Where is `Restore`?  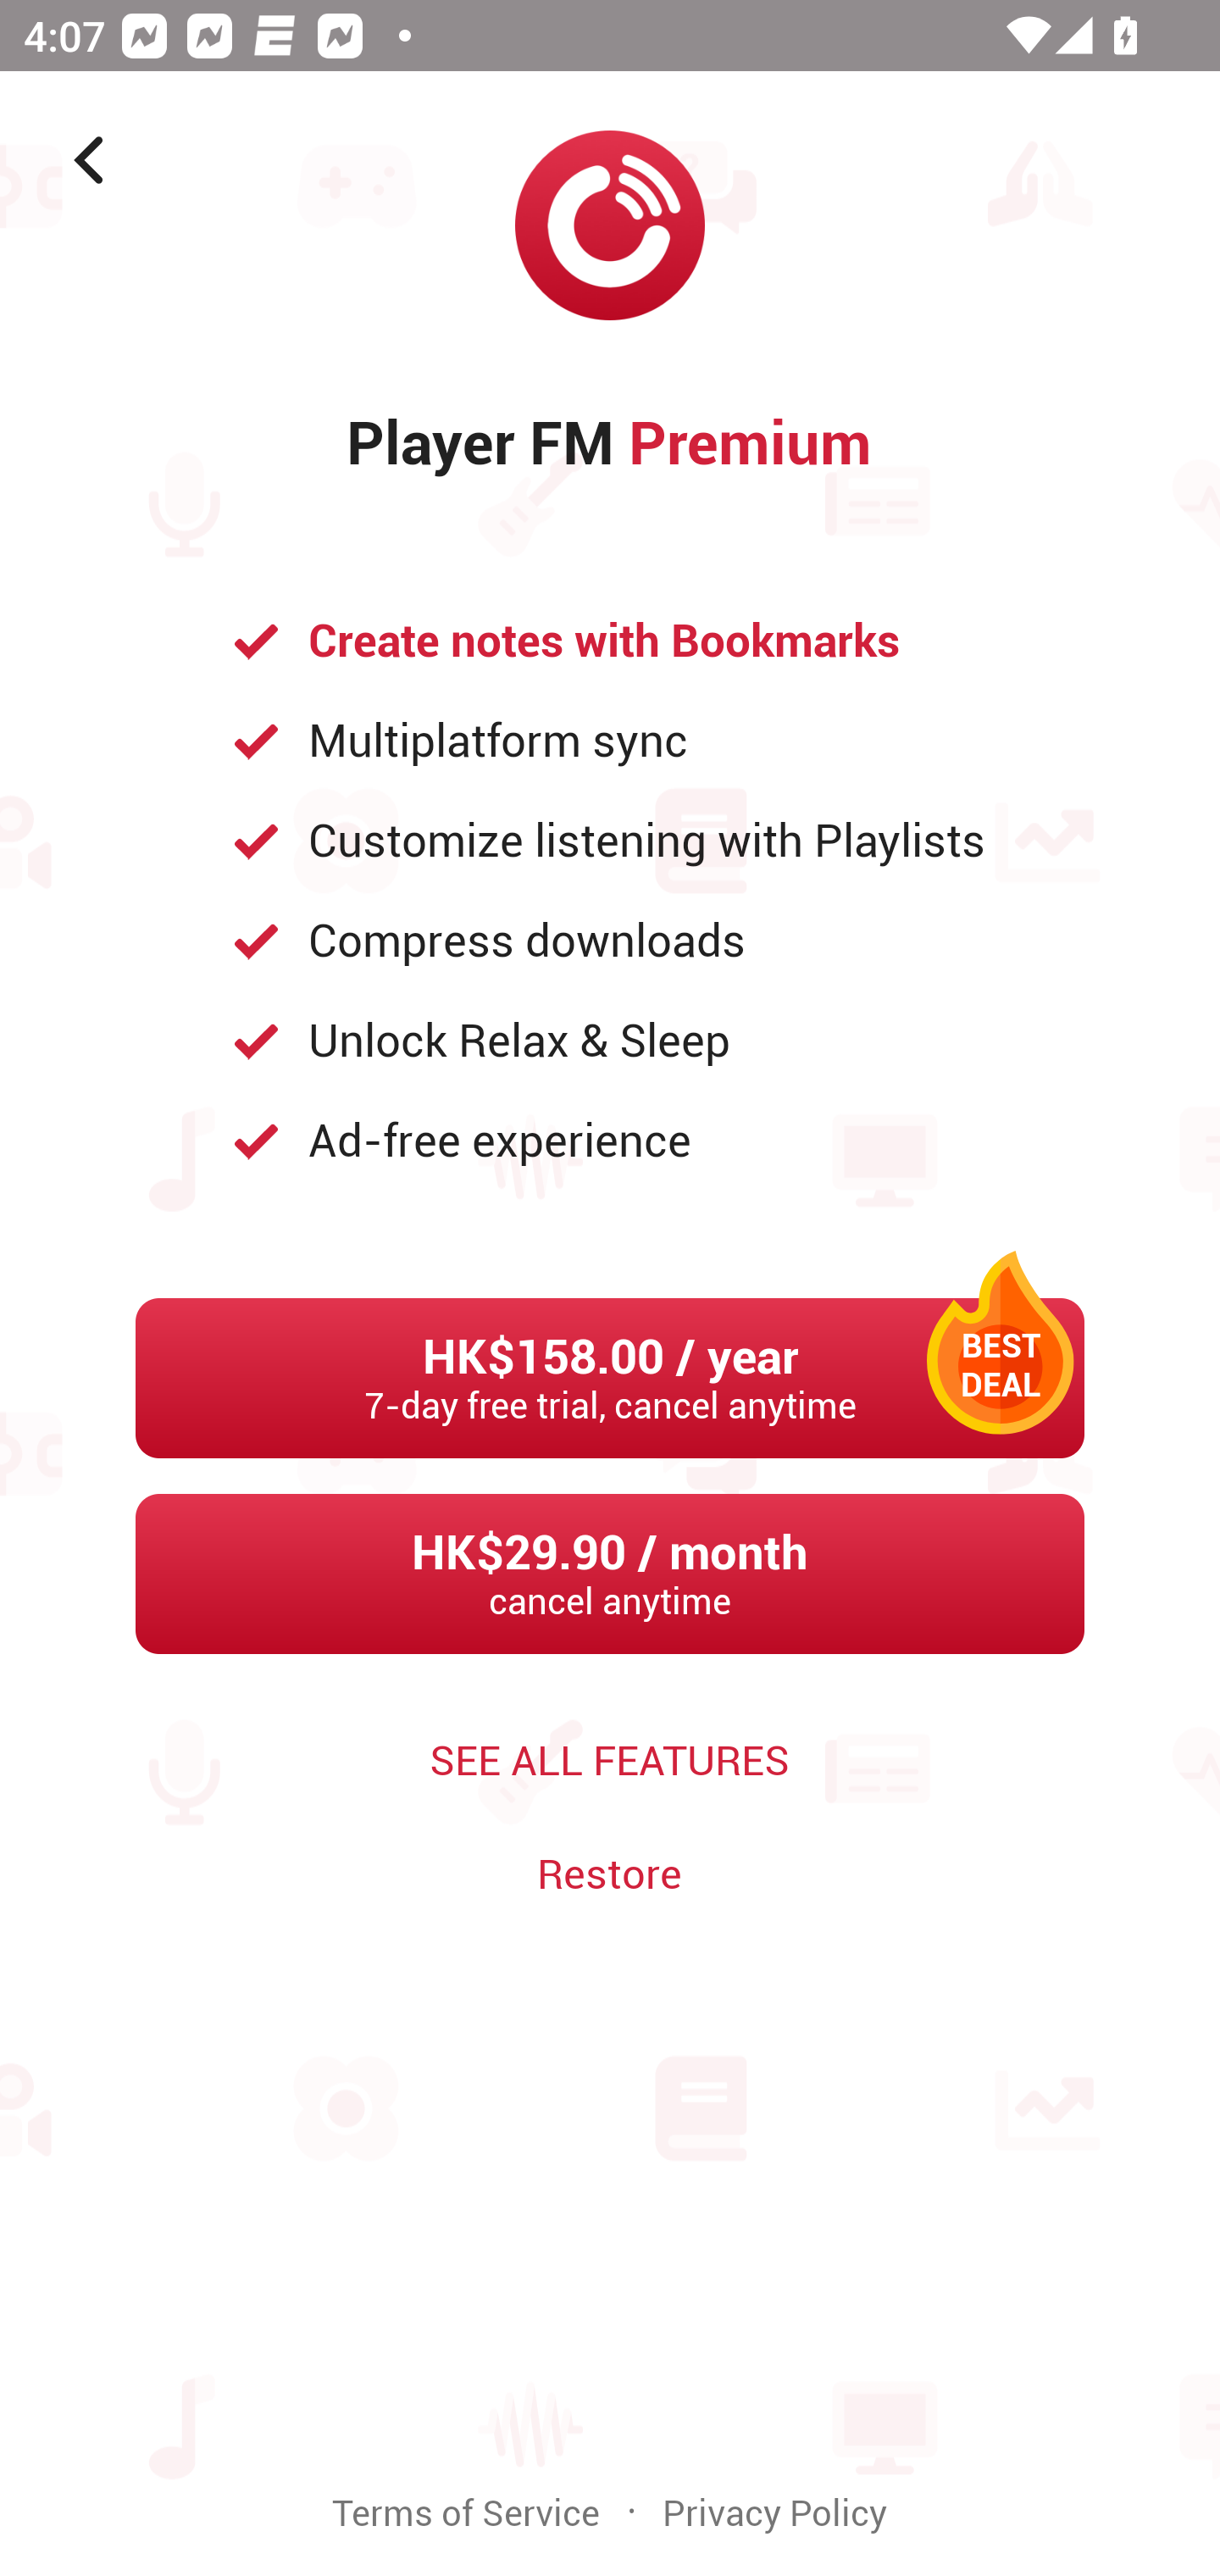 Restore is located at coordinates (609, 1874).